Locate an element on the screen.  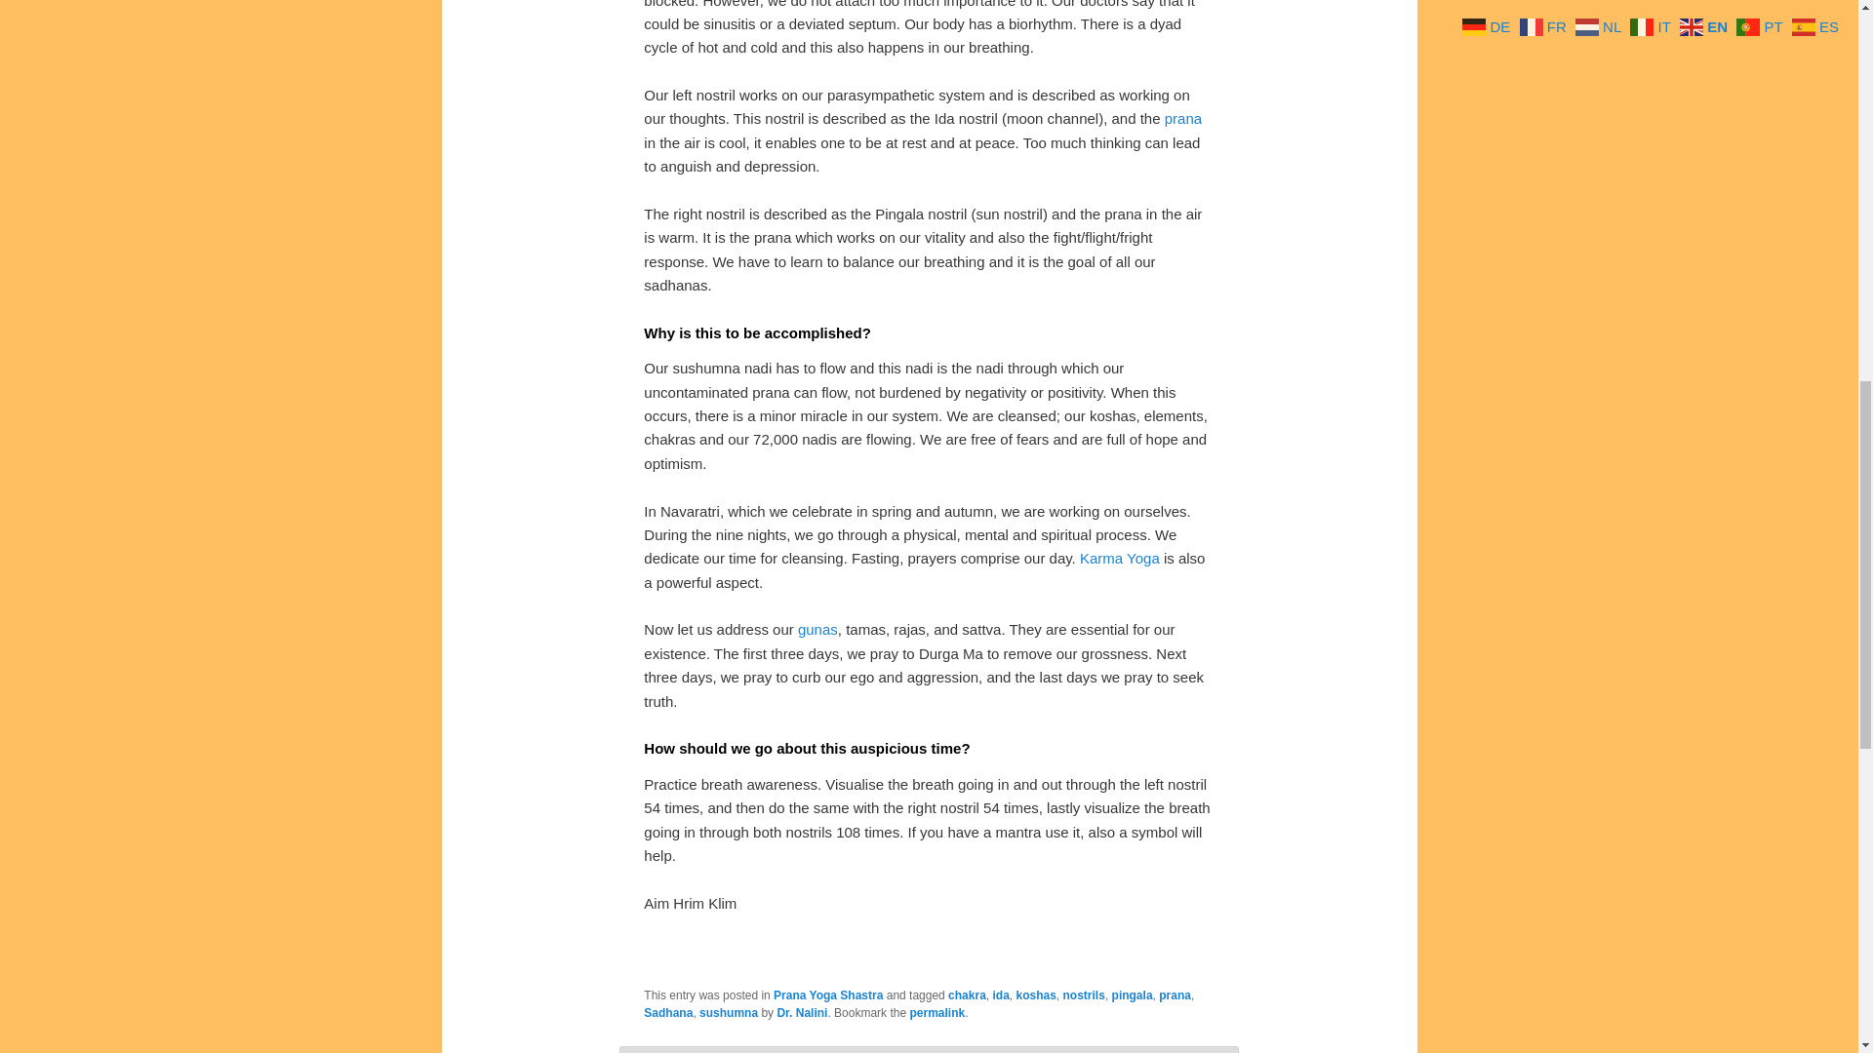
ida is located at coordinates (1001, 995).